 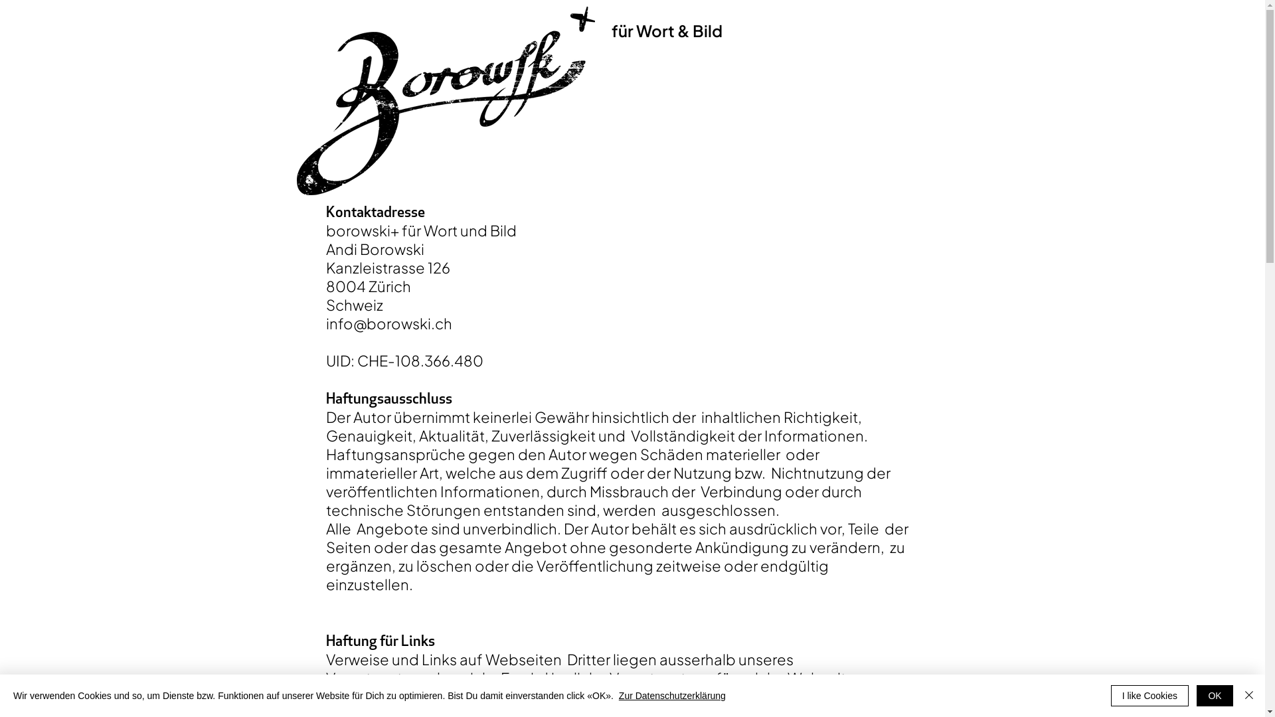 What do you see at coordinates (1150, 696) in the screenshot?
I see `I like Cookies` at bounding box center [1150, 696].